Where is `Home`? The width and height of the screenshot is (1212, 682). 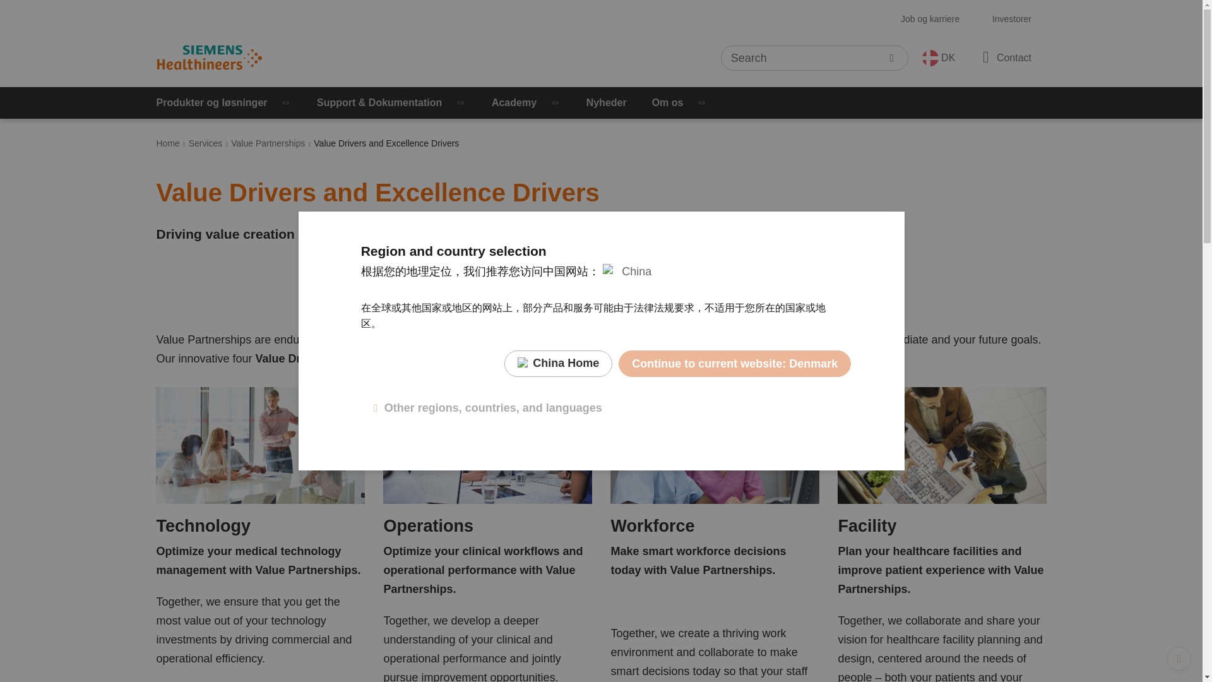
Home is located at coordinates (168, 143).